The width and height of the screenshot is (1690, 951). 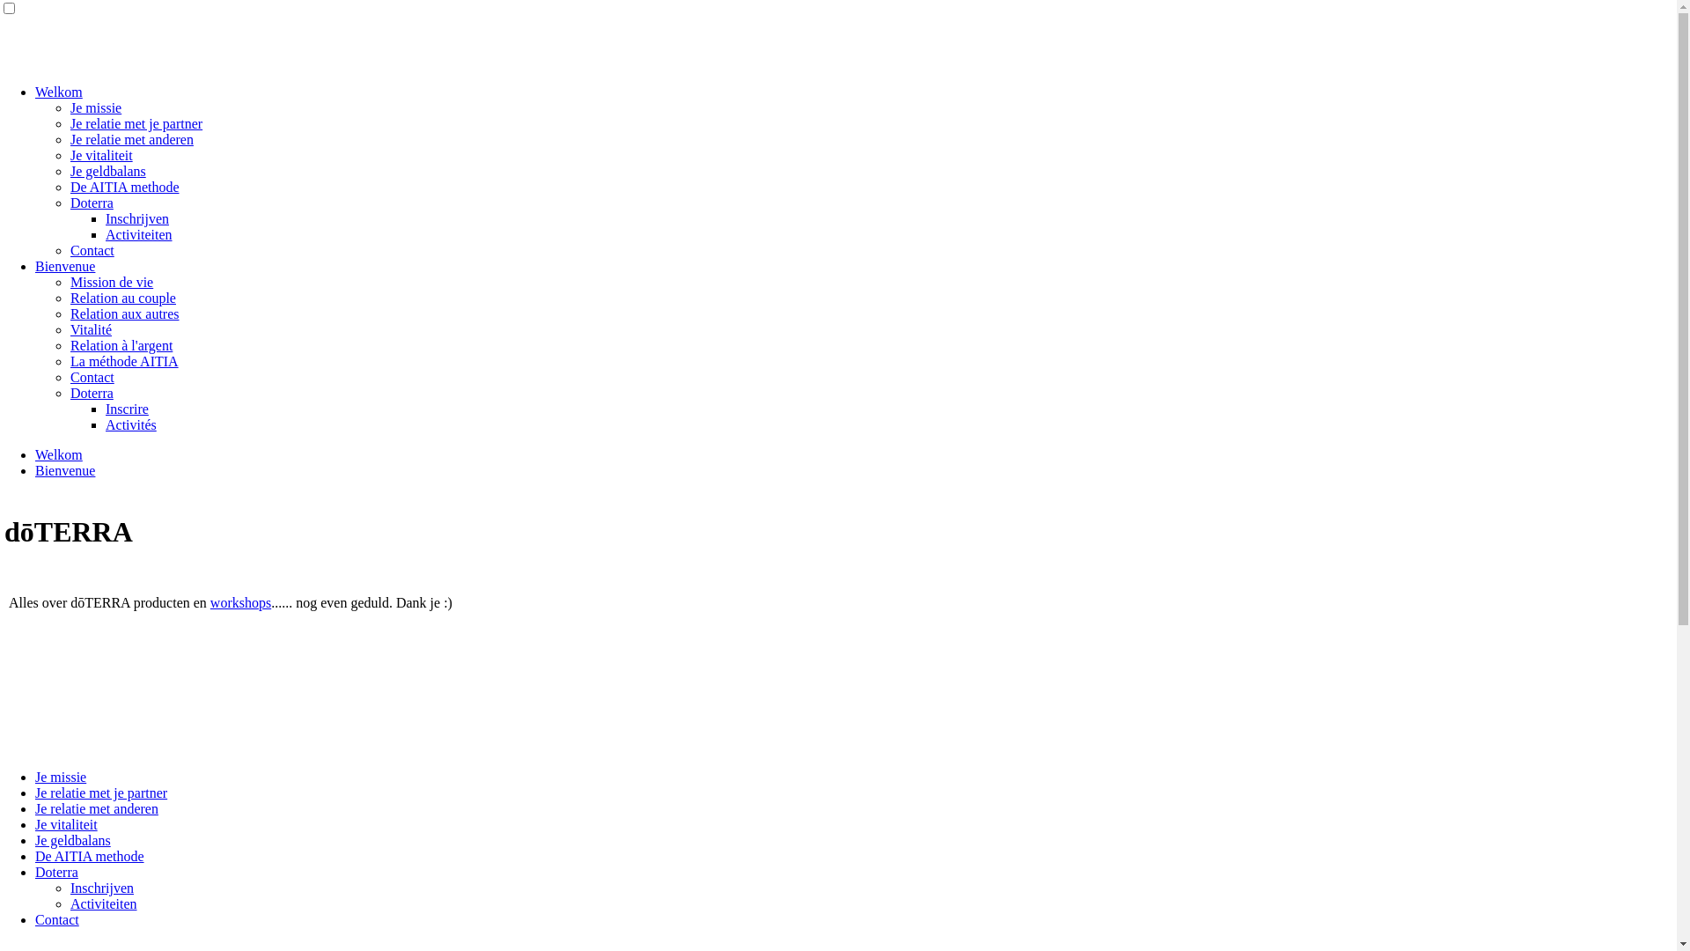 I want to click on Activiteiten, so click(x=139, y=234).